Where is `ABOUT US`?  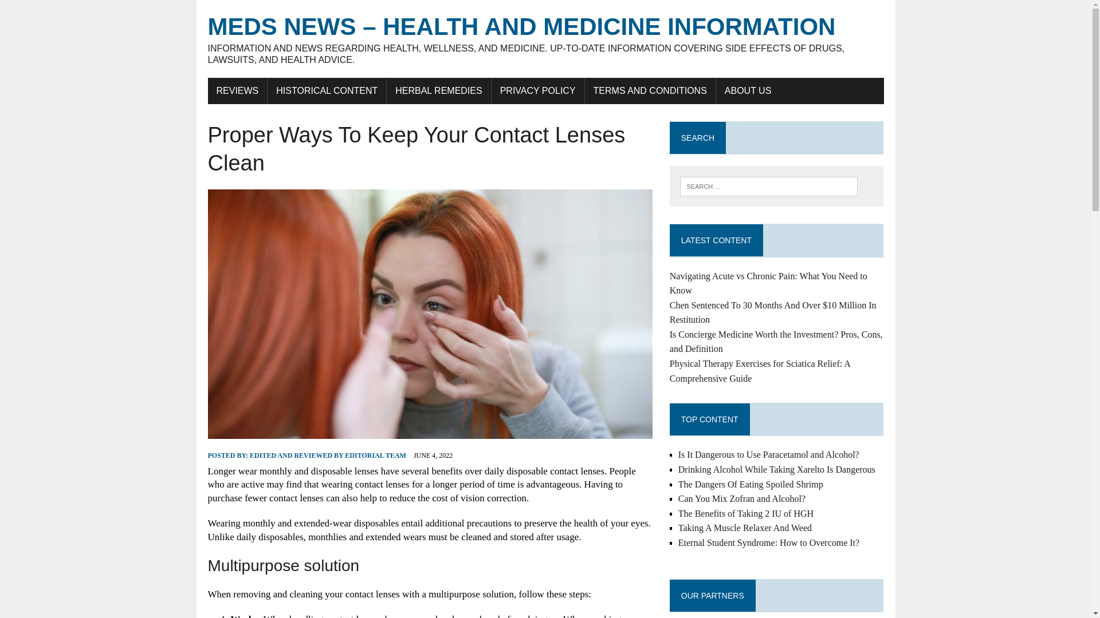 ABOUT US is located at coordinates (748, 91).